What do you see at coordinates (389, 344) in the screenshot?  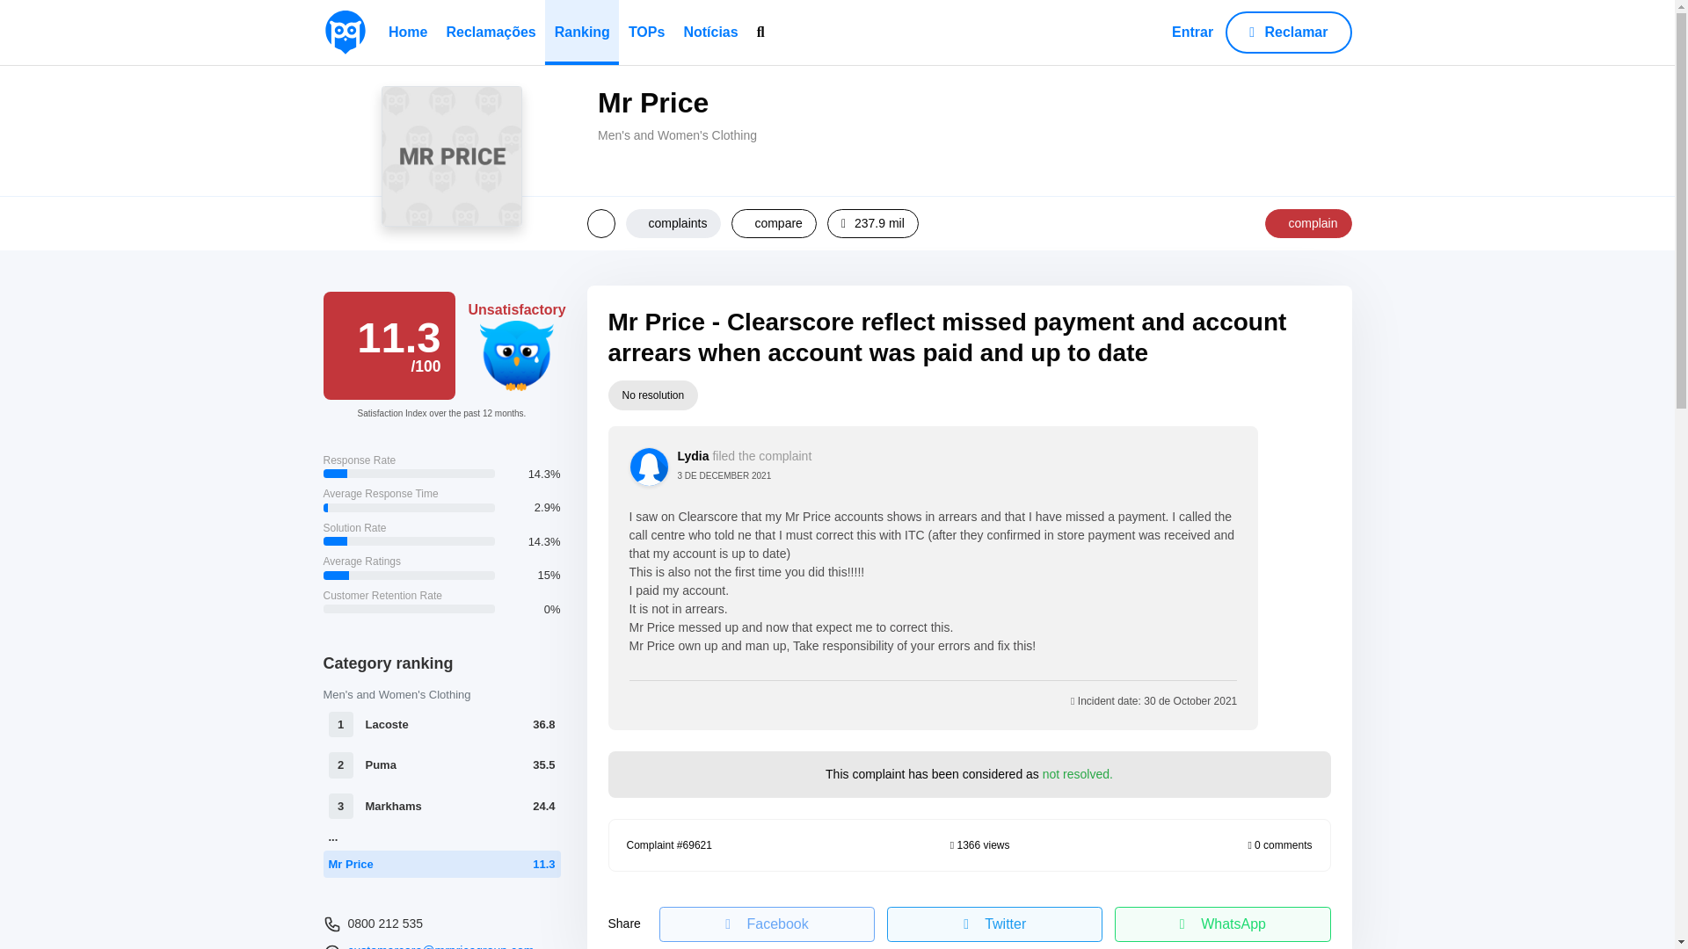 I see `How is the Satisfaction Index calculated?` at bounding box center [389, 344].